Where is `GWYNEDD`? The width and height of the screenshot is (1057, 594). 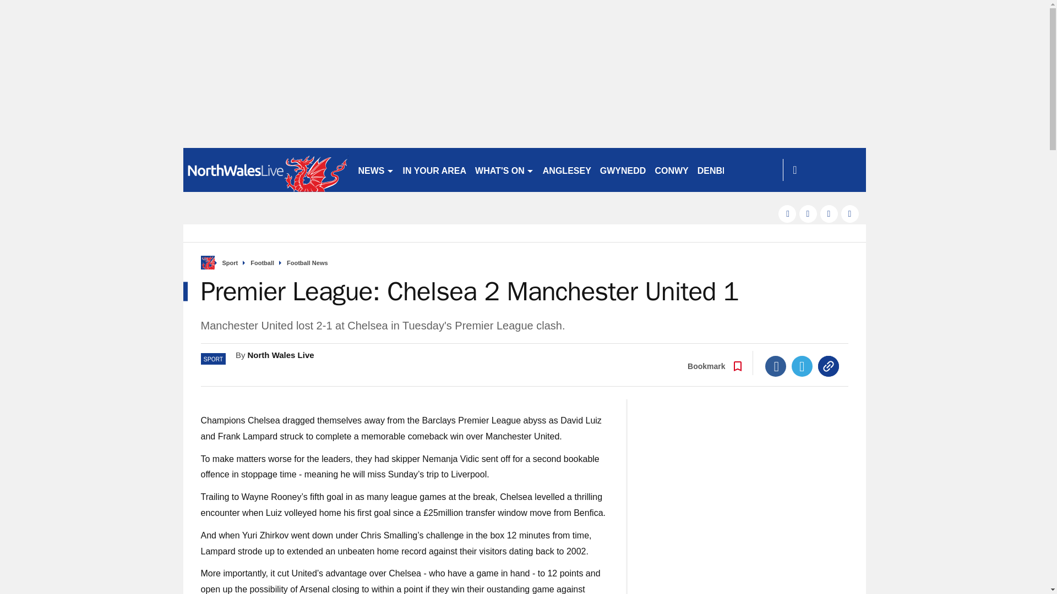
GWYNEDD is located at coordinates (623, 169).